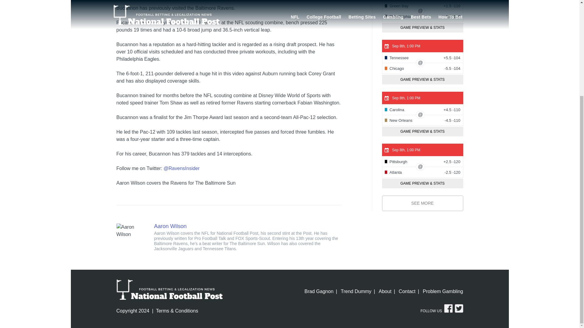 This screenshot has width=584, height=328. Describe the element at coordinates (170, 226) in the screenshot. I see `Aaron Wilson` at that location.